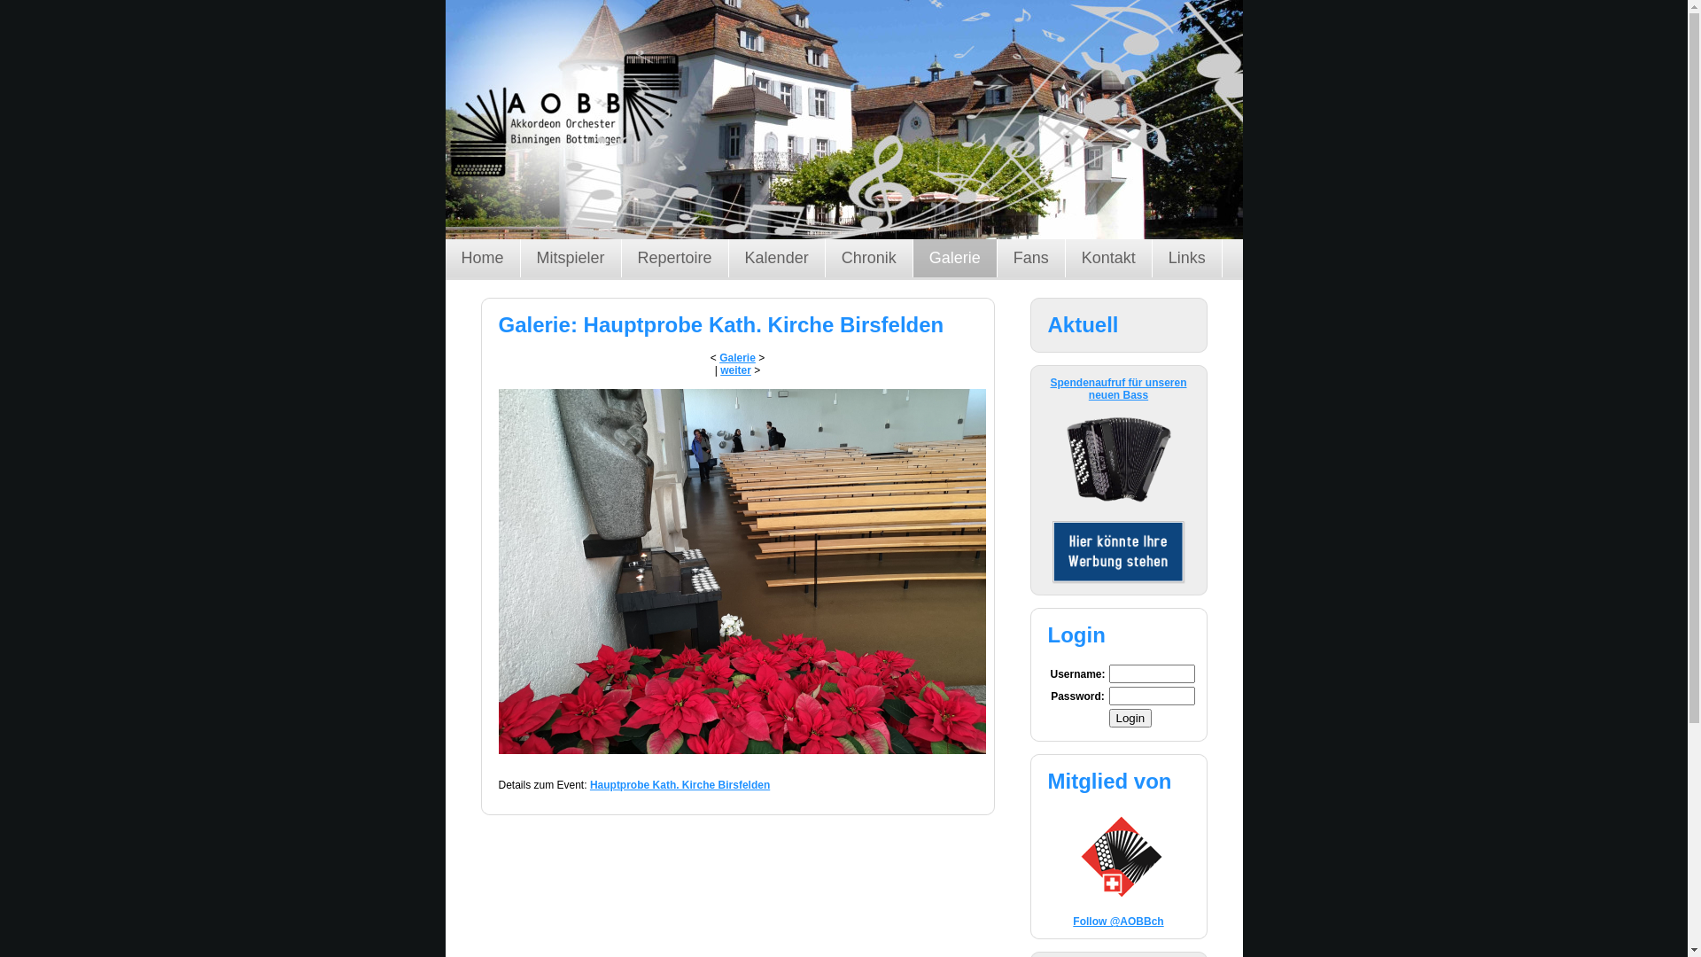  I want to click on Galerie, so click(737, 358).